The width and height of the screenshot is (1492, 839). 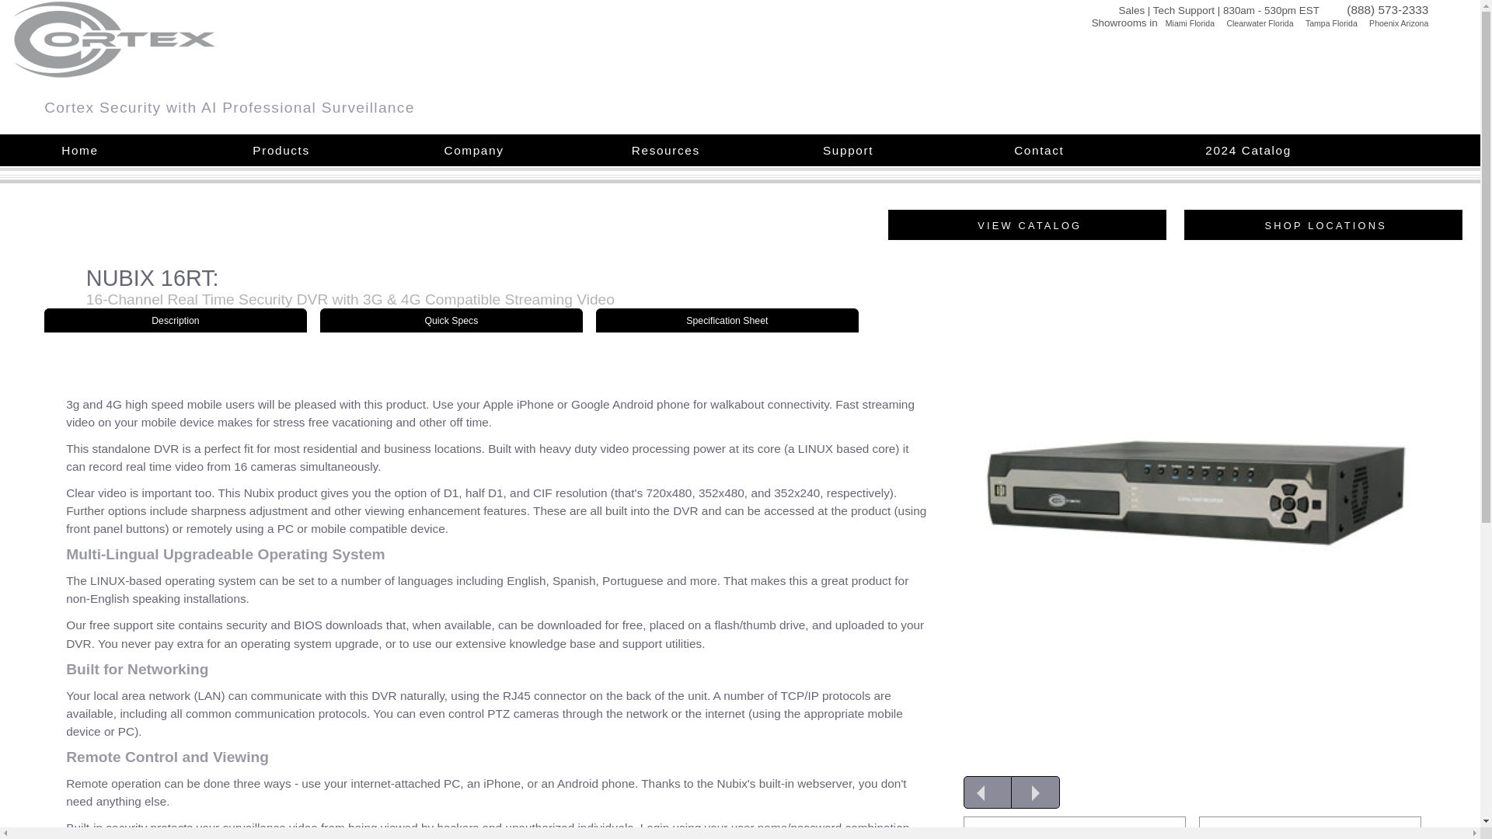 I want to click on Home, so click(x=79, y=149).